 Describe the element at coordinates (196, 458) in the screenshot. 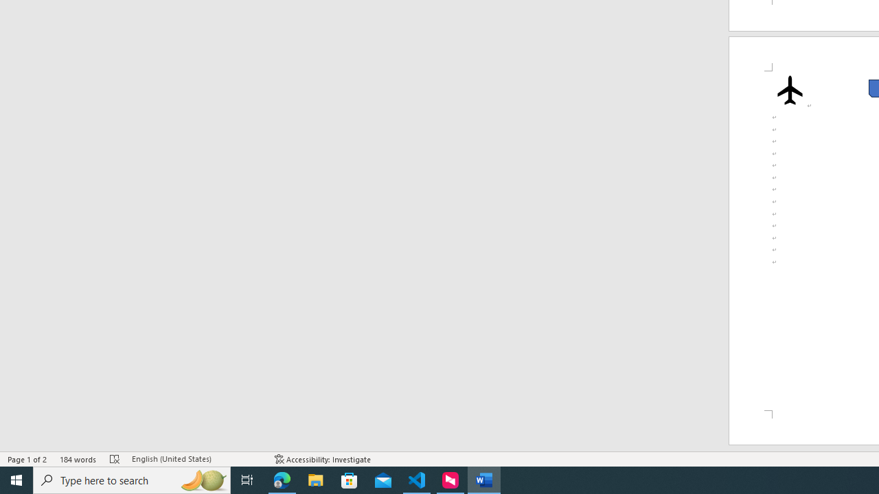

I see `Language English (United States)` at that location.